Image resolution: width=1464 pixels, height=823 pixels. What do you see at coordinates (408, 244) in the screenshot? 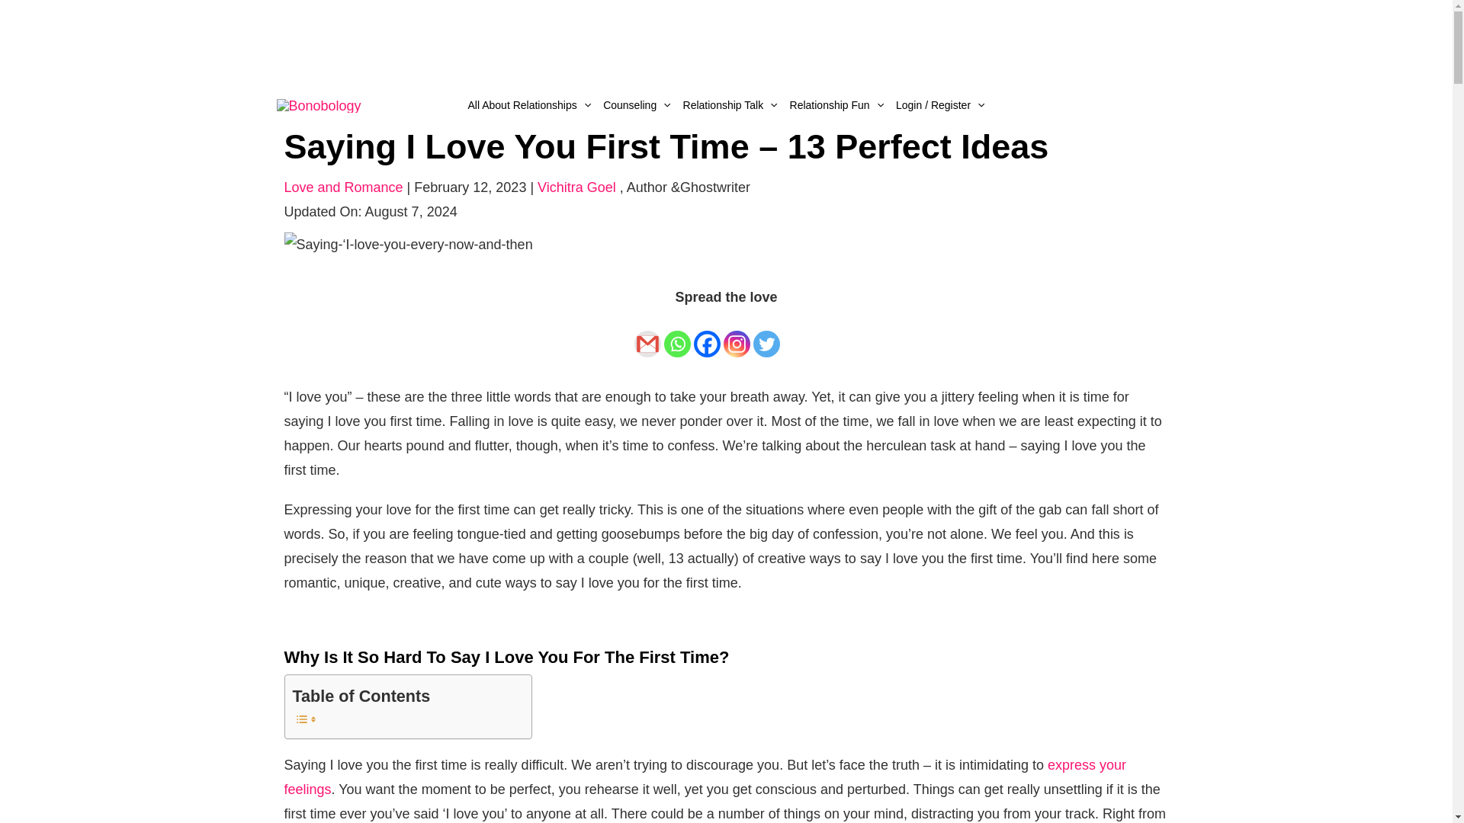
I see `Saying I Love You First Time` at bounding box center [408, 244].